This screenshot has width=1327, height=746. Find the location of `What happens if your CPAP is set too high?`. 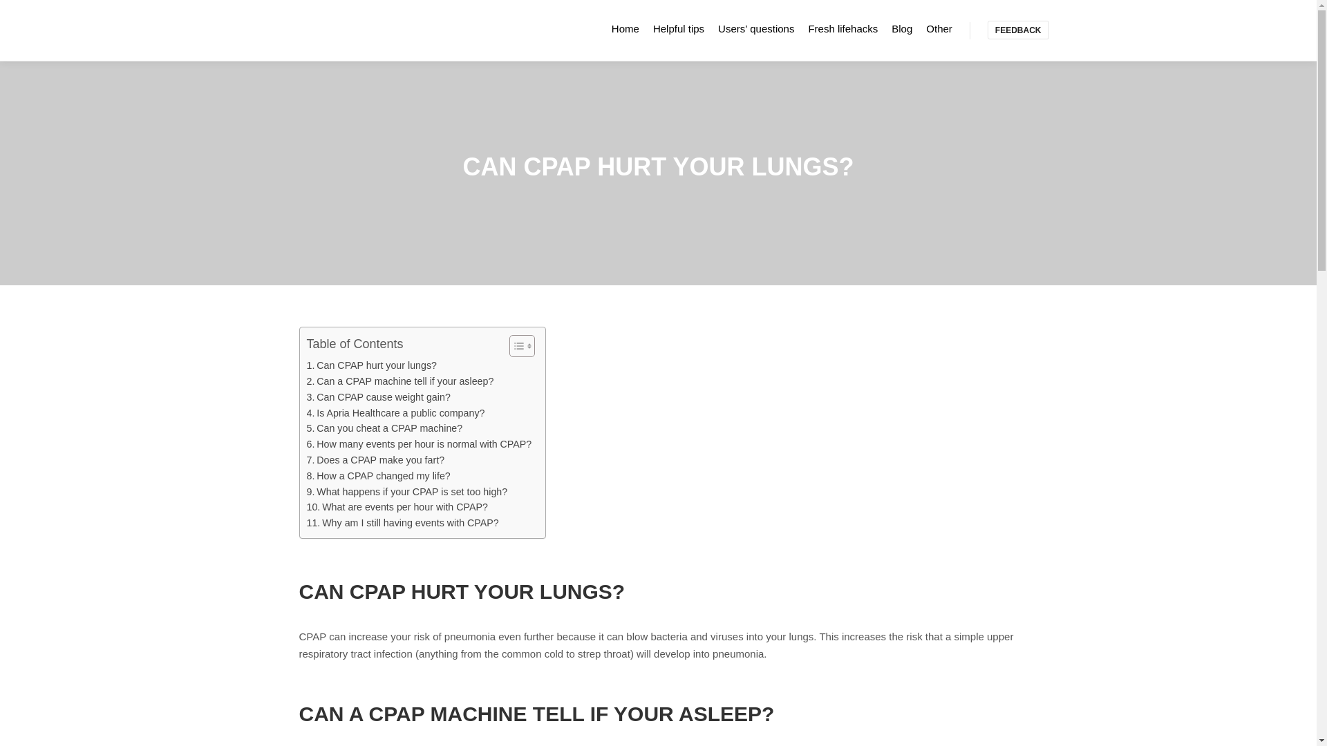

What happens if your CPAP is set too high? is located at coordinates (407, 492).